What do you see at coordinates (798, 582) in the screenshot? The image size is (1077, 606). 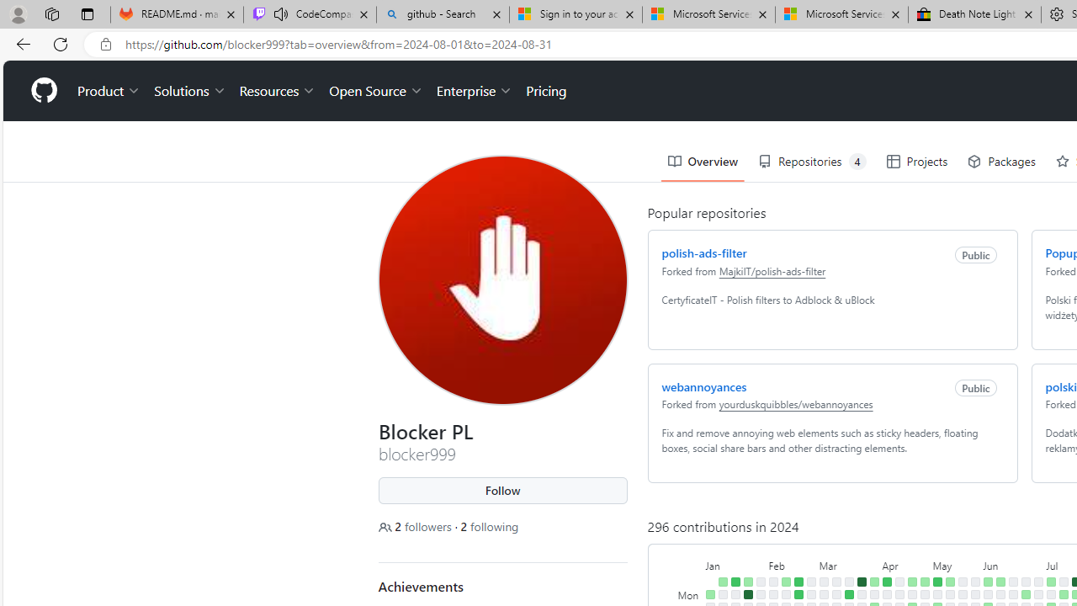 I see `5 contributions on February 18th.` at bounding box center [798, 582].